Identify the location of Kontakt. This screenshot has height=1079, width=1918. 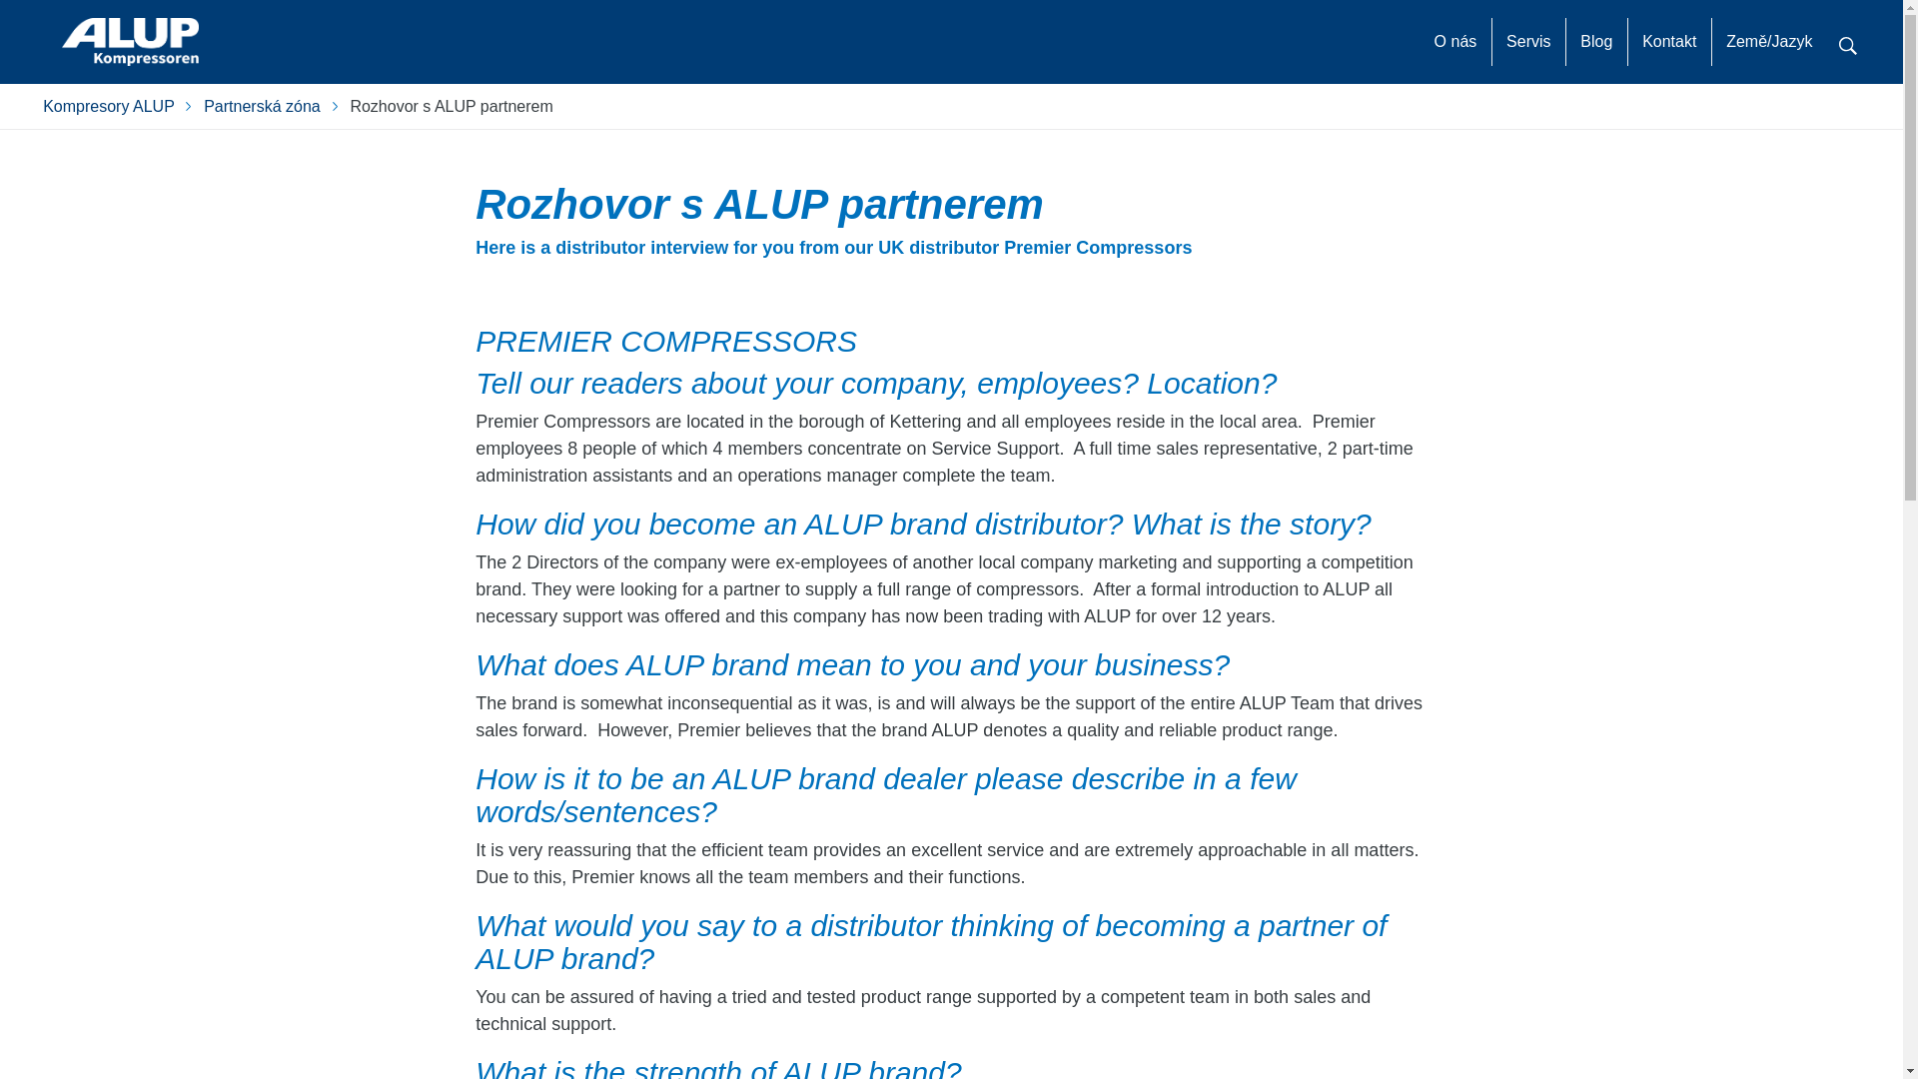
(1668, 42).